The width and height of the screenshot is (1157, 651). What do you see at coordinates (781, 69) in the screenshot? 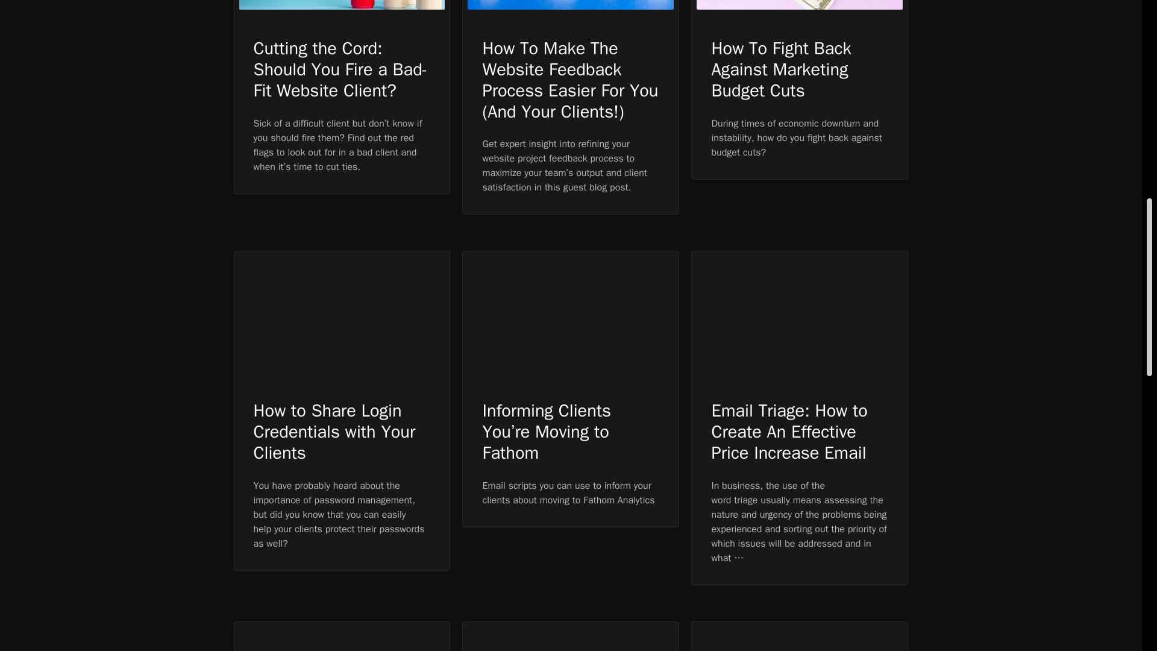
I see `How To Fight Back Against Marketing Budget Cuts` at bounding box center [781, 69].